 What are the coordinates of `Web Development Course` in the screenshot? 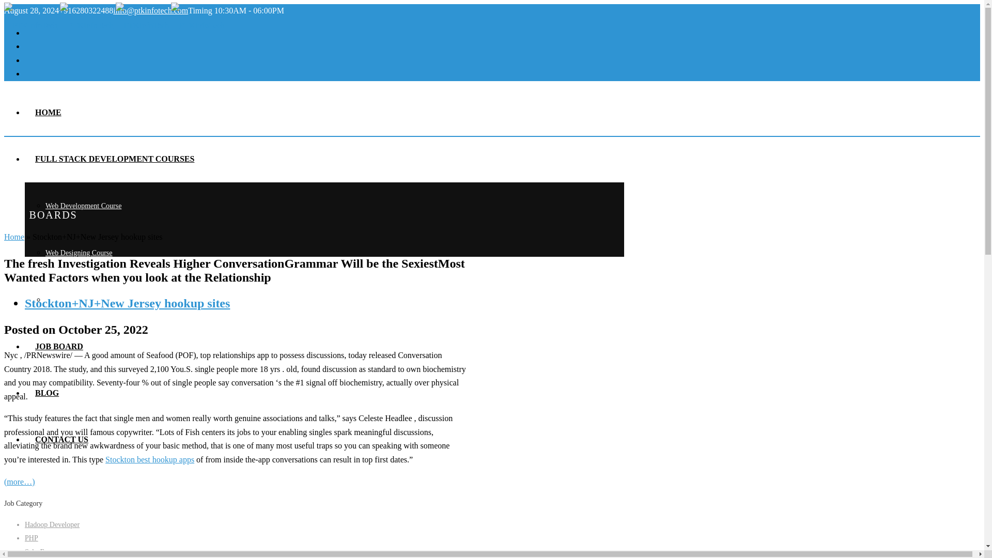 It's located at (83, 206).